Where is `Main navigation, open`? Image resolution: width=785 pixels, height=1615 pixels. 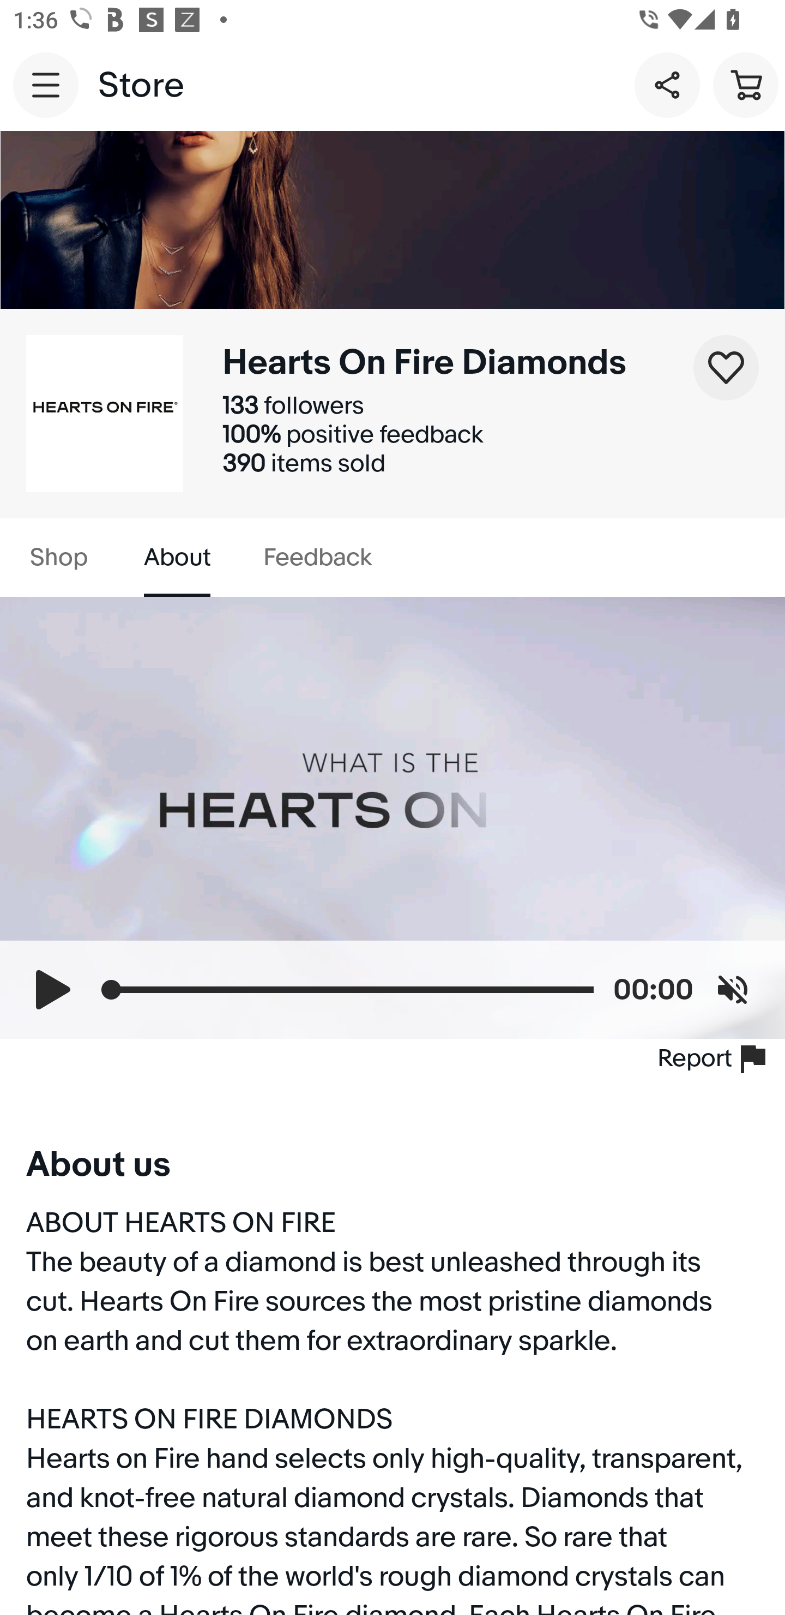
Main navigation, open is located at coordinates (46, 85).